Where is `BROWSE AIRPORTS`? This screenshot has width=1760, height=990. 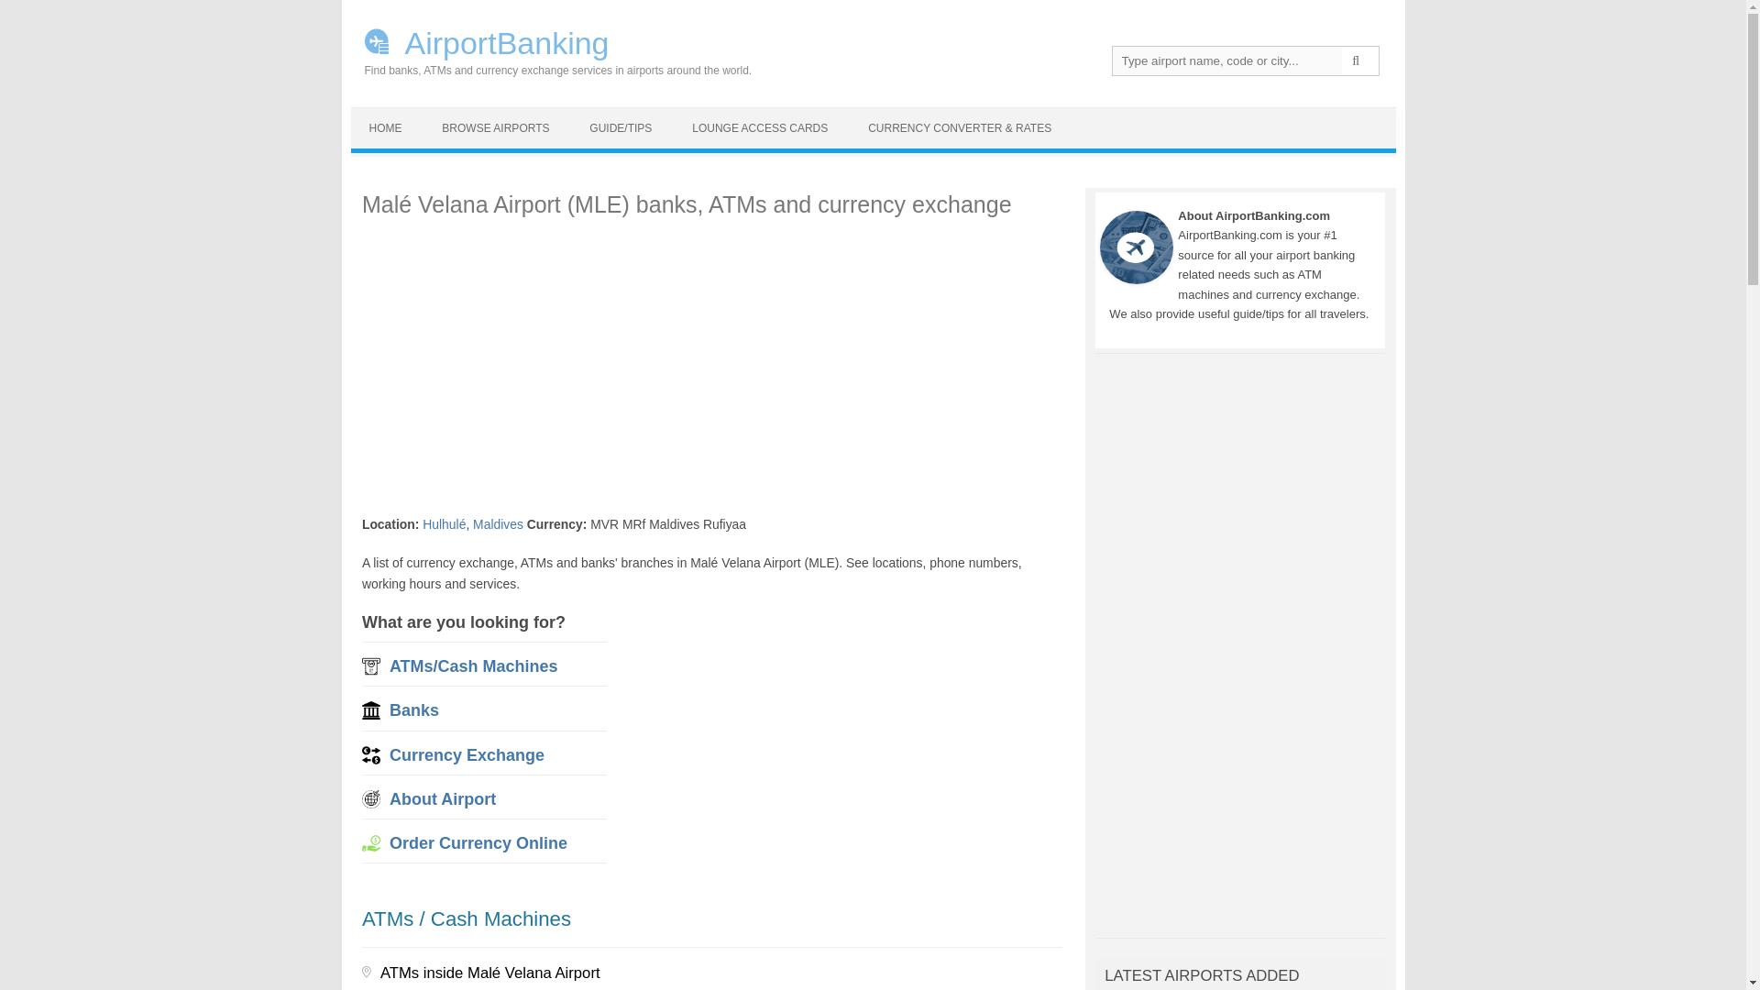 BROWSE AIRPORTS is located at coordinates (495, 128).